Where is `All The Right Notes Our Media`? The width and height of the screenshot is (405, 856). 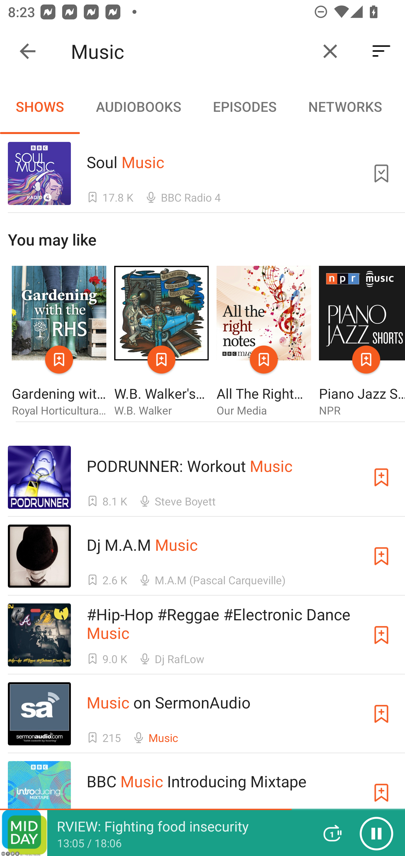
All The Right Notes Our Media is located at coordinates (264, 342).